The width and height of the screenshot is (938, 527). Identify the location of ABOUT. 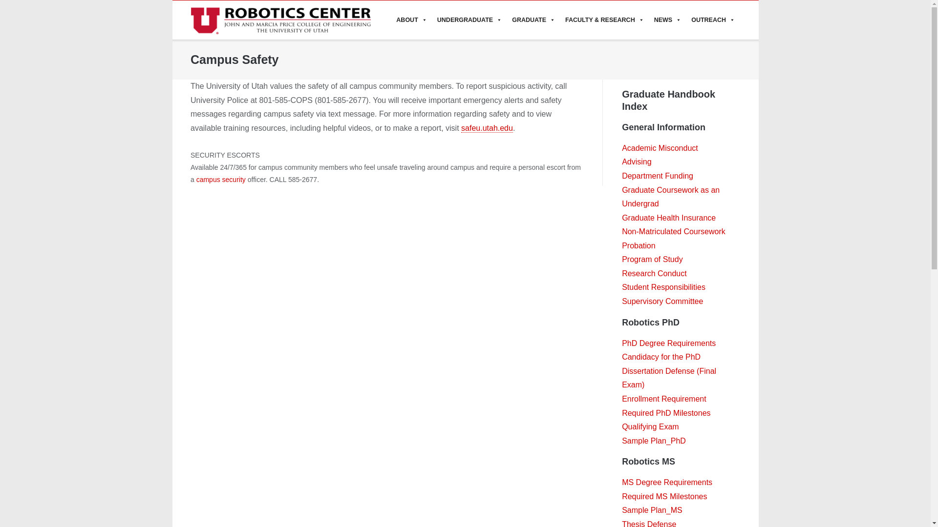
(411, 20).